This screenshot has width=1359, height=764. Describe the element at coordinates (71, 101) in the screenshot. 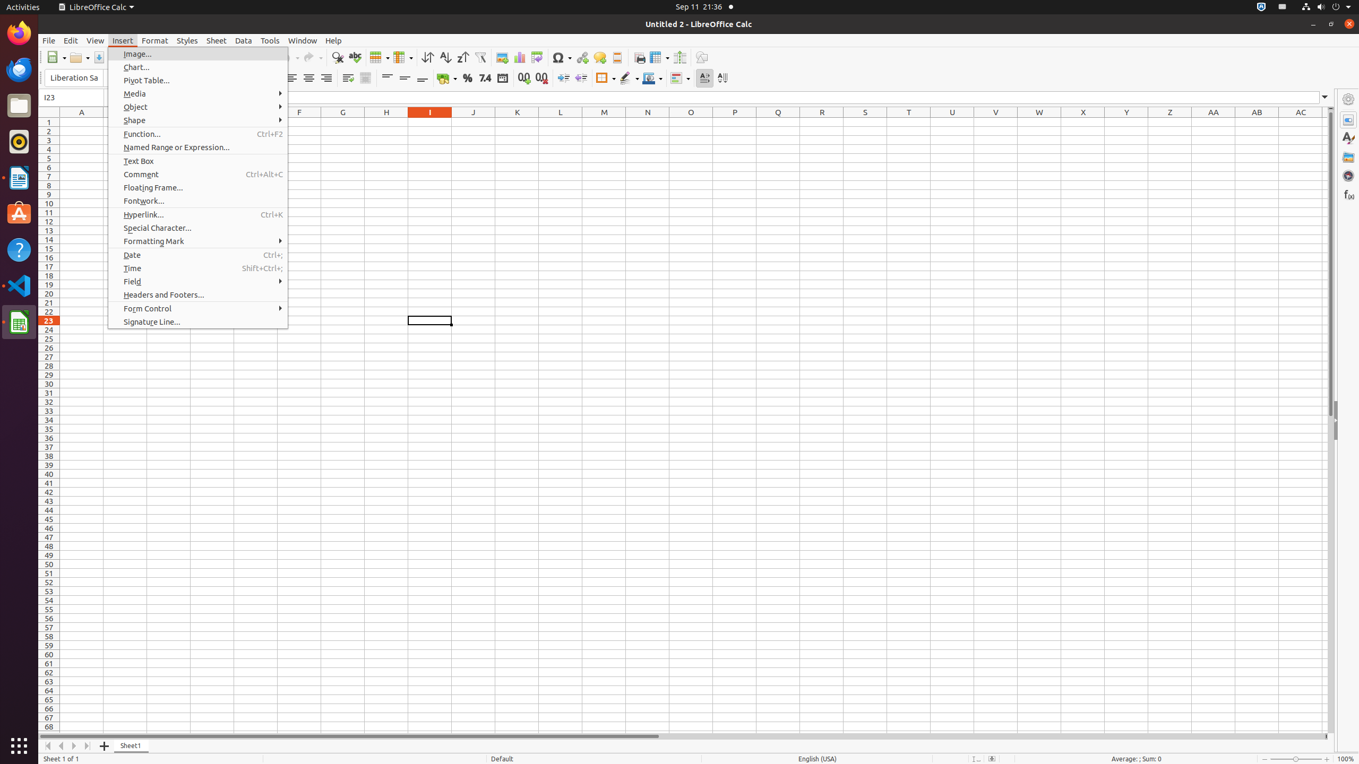

I see `Trash` at that location.